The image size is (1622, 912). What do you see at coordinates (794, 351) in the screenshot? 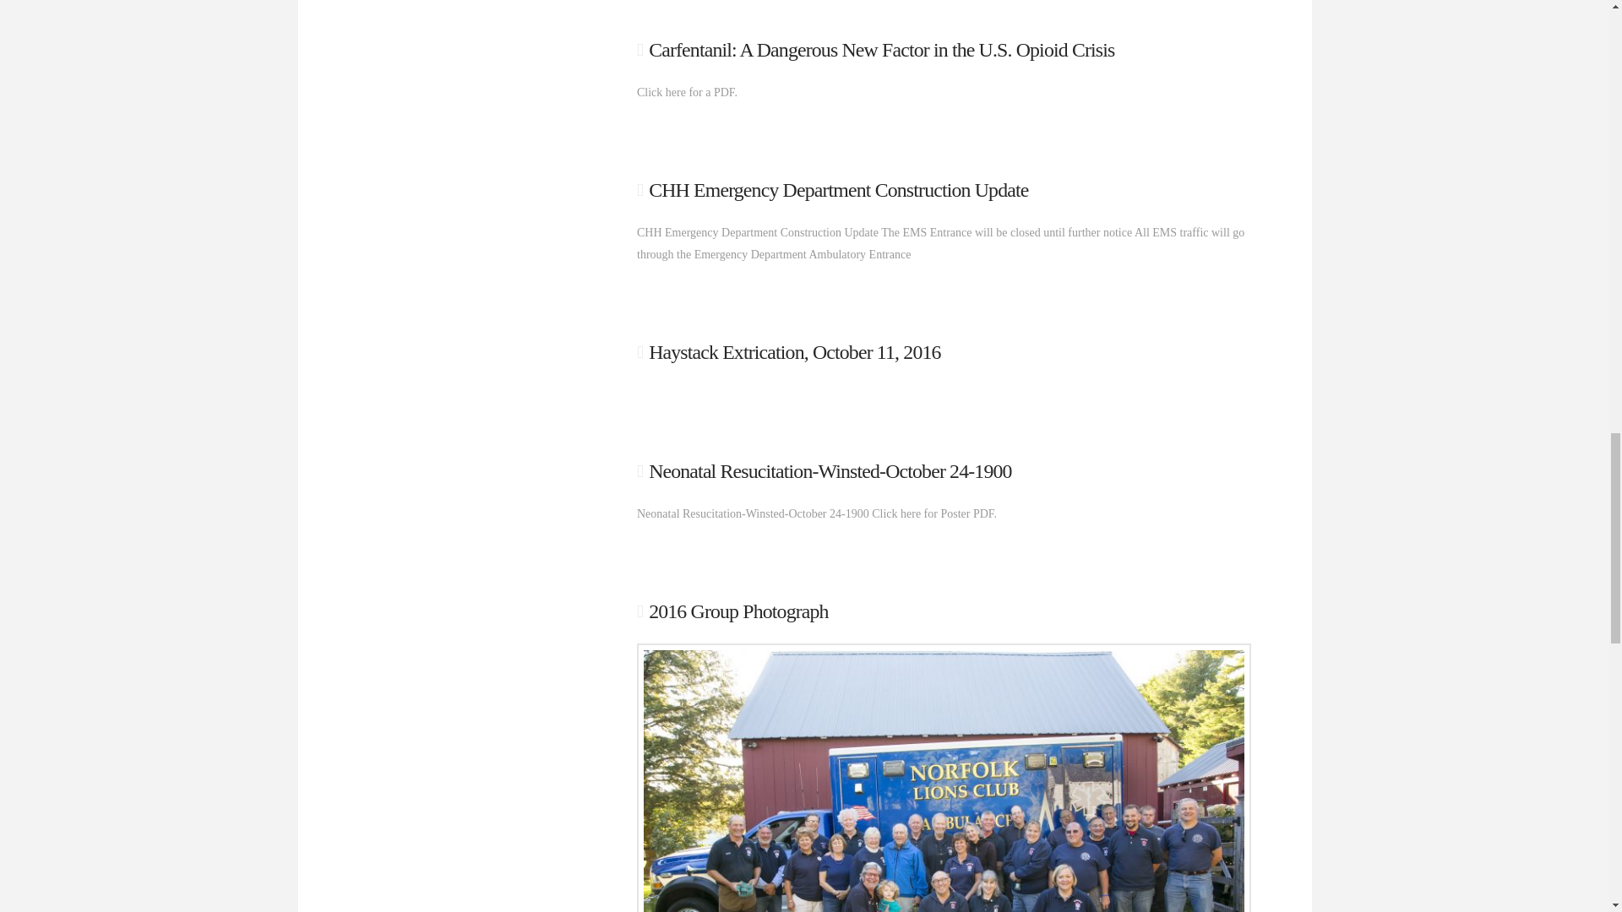
I see `Haystack Extrication, October 11, 2016` at bounding box center [794, 351].